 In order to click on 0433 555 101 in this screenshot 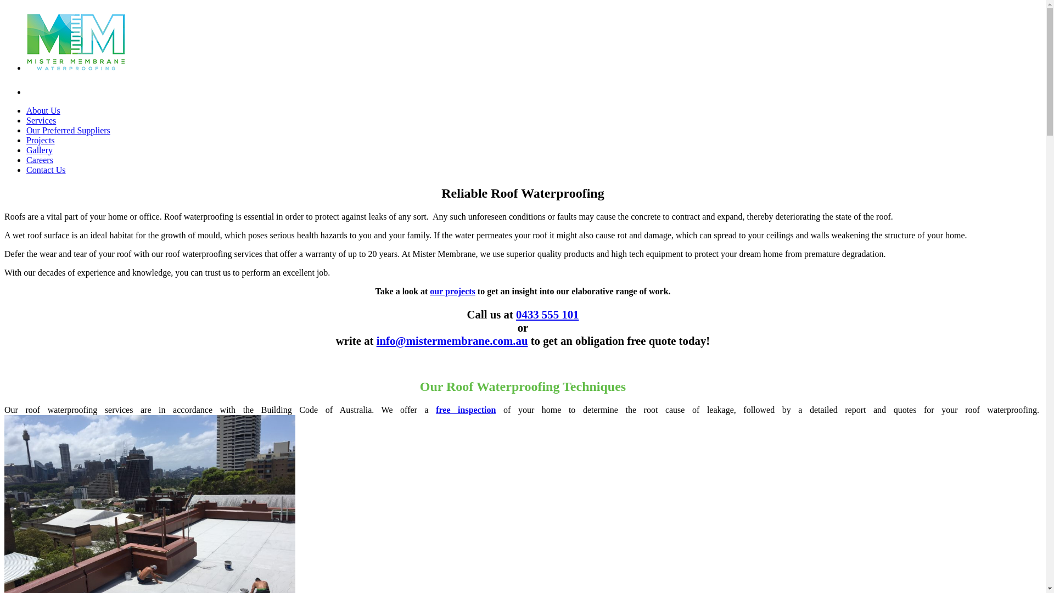, I will do `click(547, 314)`.